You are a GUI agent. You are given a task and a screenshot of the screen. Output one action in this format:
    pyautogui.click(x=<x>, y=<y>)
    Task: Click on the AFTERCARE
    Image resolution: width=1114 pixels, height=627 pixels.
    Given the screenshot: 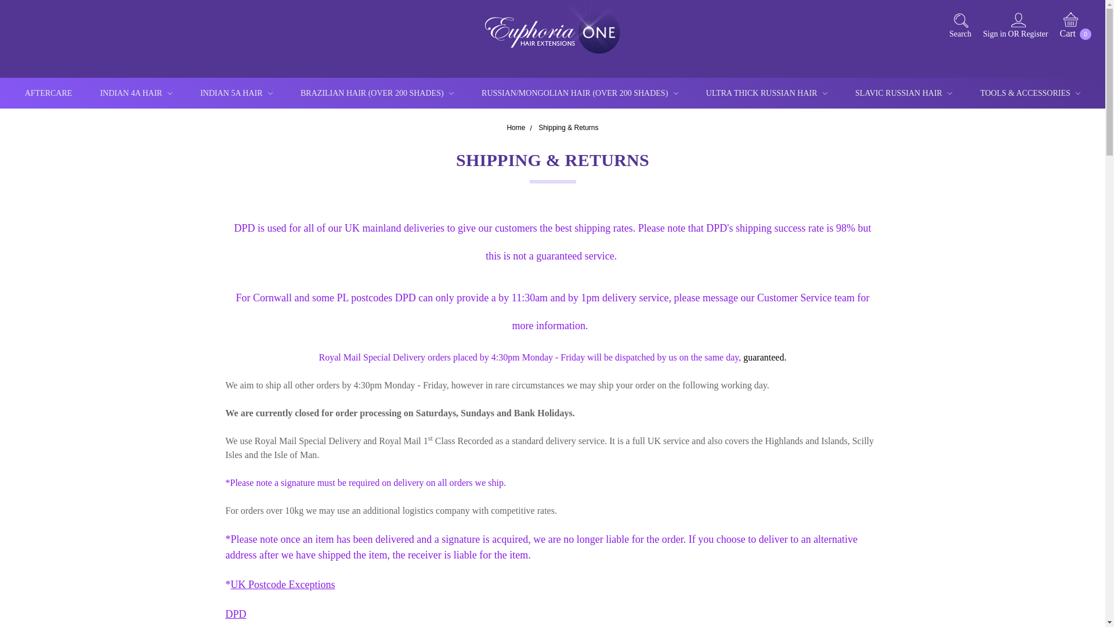 What is the action you would take?
    pyautogui.click(x=49, y=93)
    